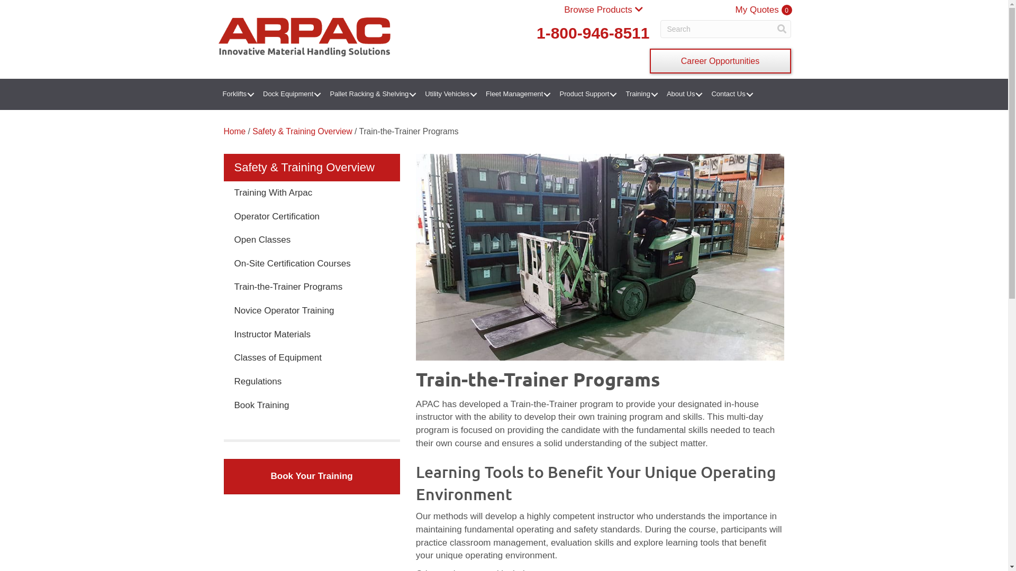 The height and width of the screenshot is (571, 1016). I want to click on Training With Arpac, so click(311, 194).